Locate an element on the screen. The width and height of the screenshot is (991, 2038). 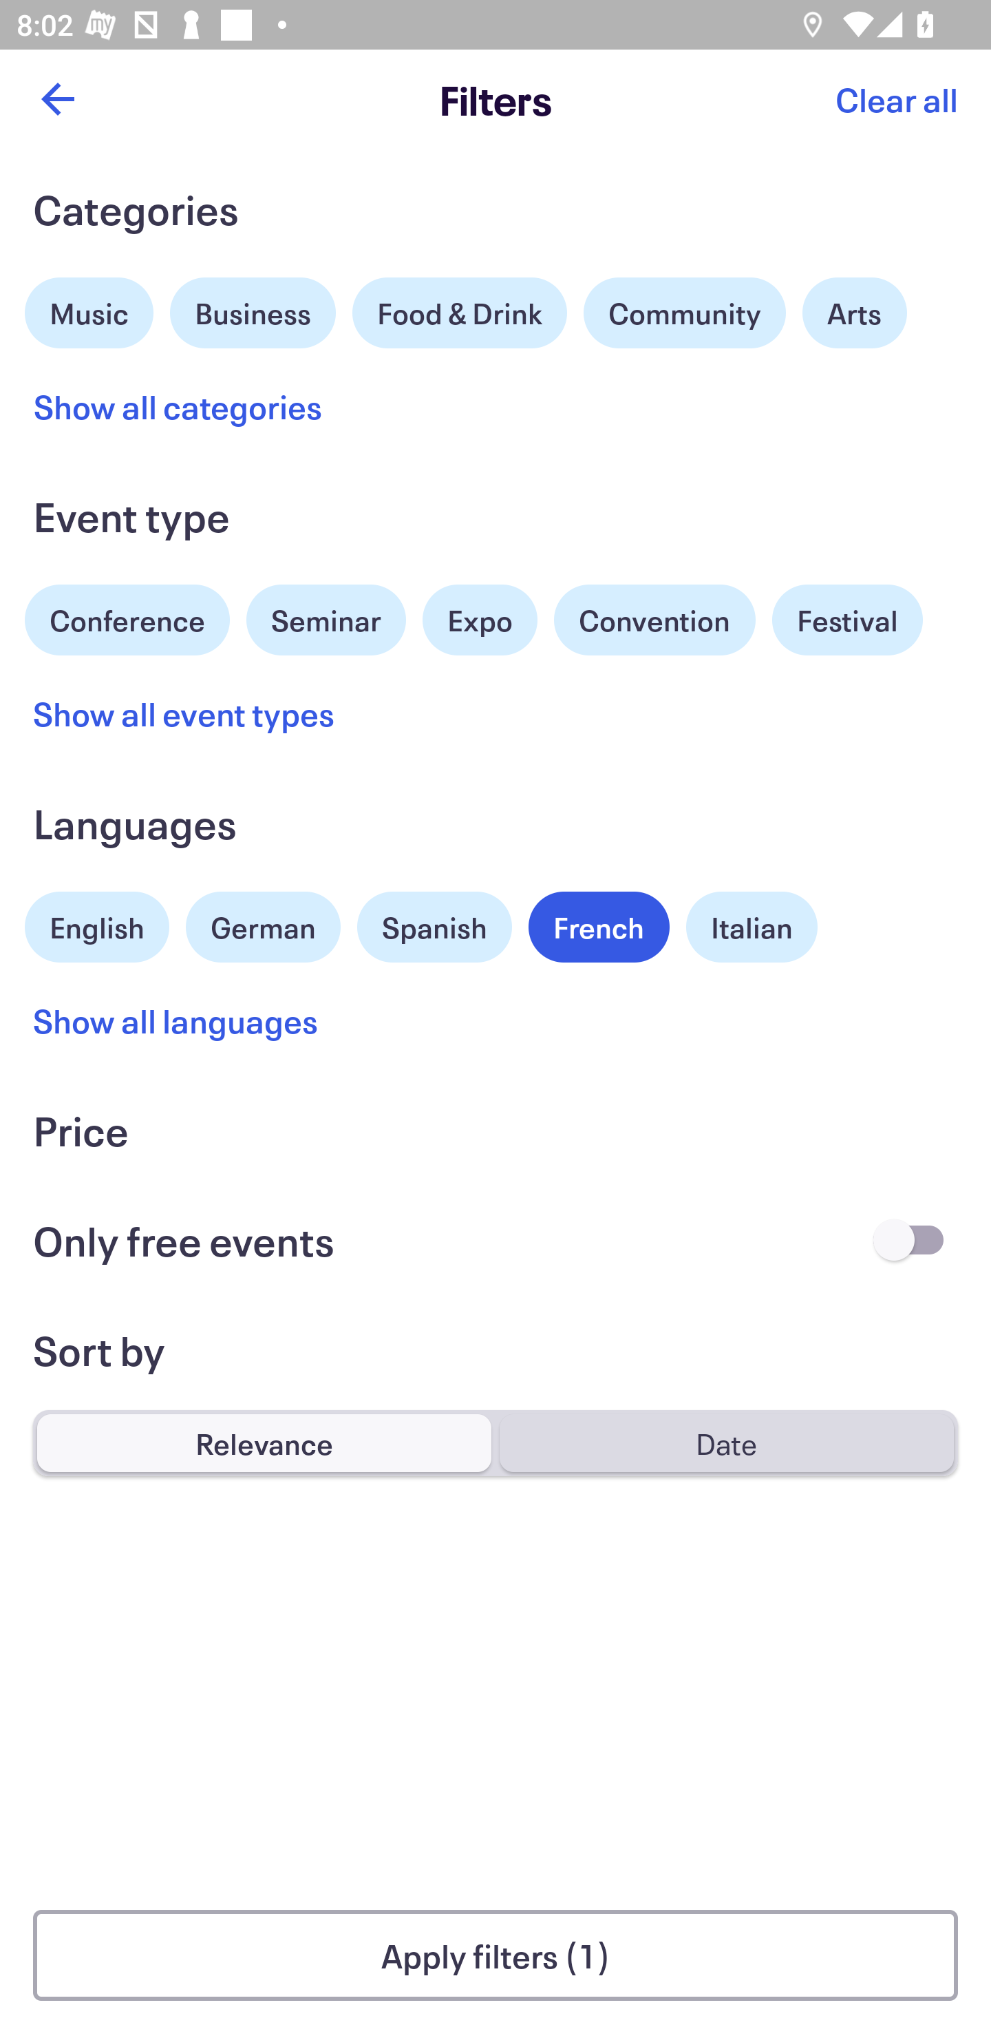
French is located at coordinates (599, 927).